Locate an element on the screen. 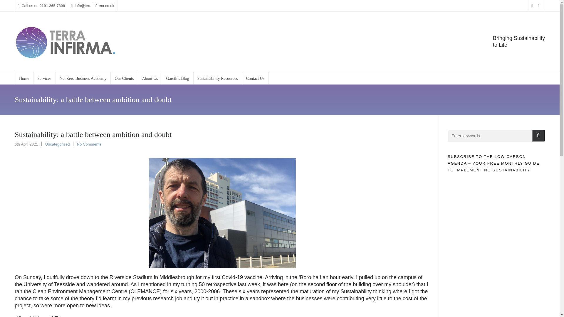  About Us is located at coordinates (150, 78).